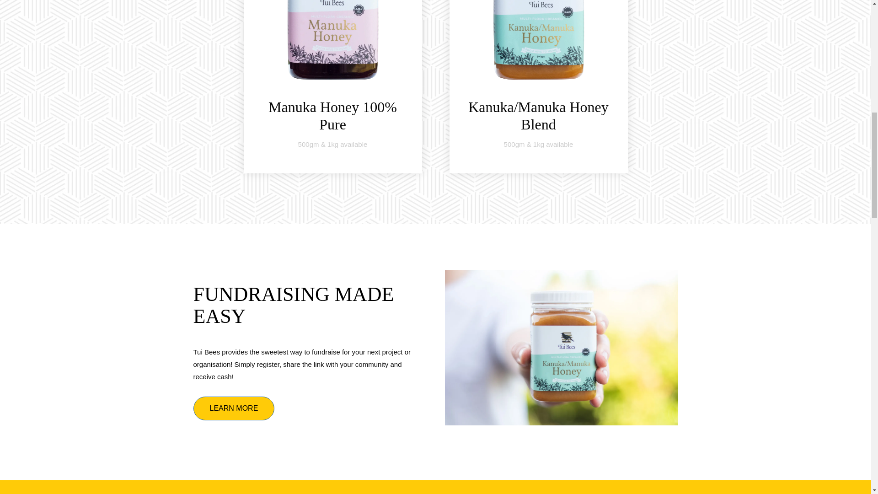  What do you see at coordinates (332, 39) in the screenshot?
I see `Manuka-500gm-Front` at bounding box center [332, 39].